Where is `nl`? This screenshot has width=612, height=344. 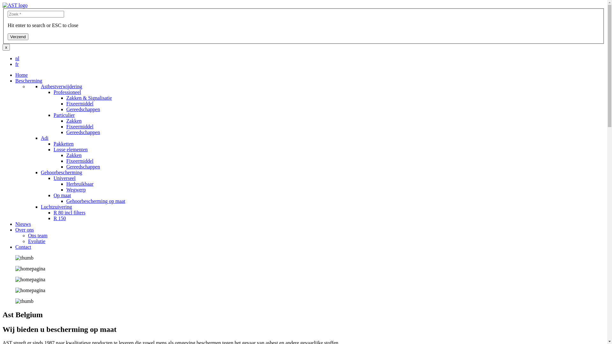 nl is located at coordinates (17, 59).